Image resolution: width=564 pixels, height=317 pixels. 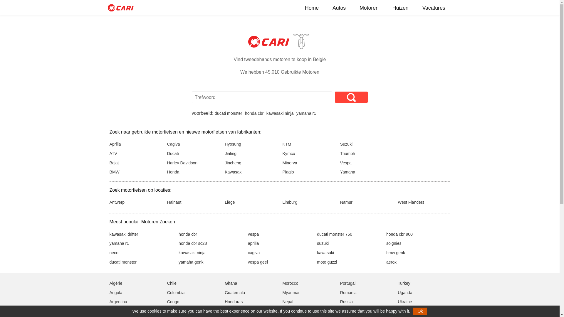 I want to click on honda cbr, so click(x=254, y=113).